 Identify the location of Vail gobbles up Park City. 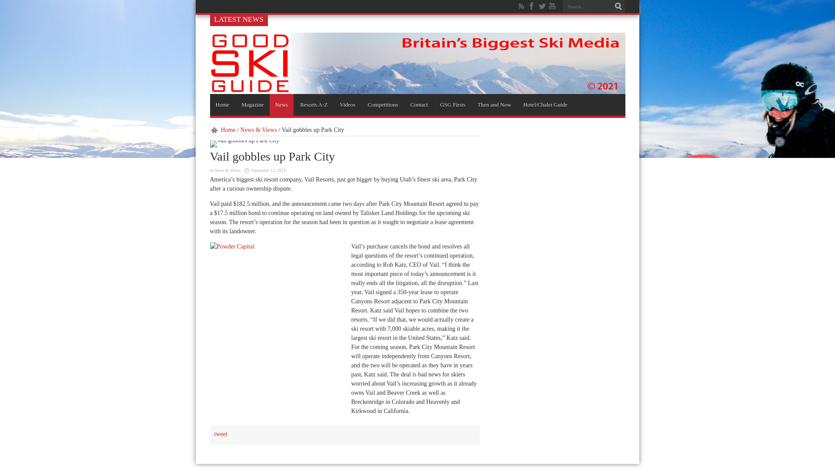
(244, 144).